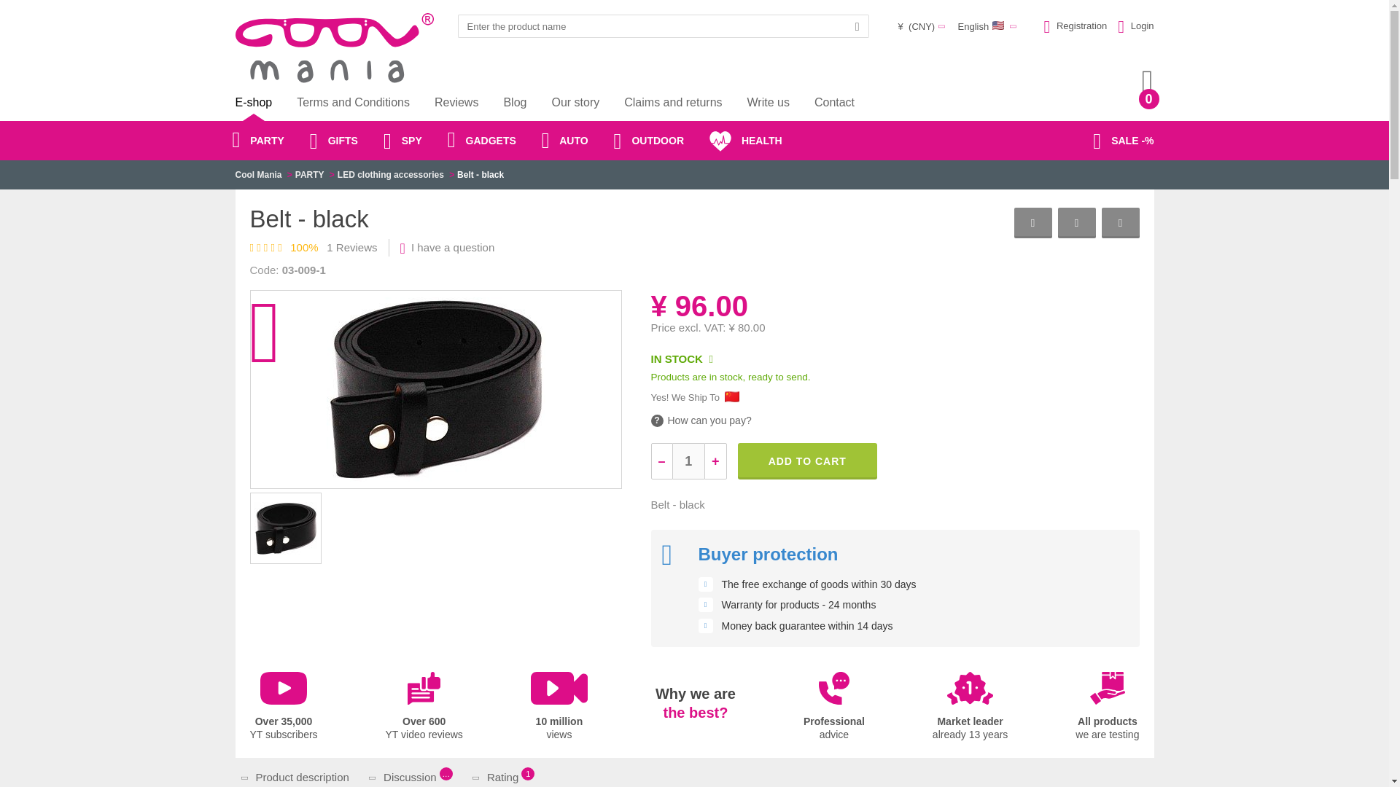  I want to click on I have a question, so click(310, 175).